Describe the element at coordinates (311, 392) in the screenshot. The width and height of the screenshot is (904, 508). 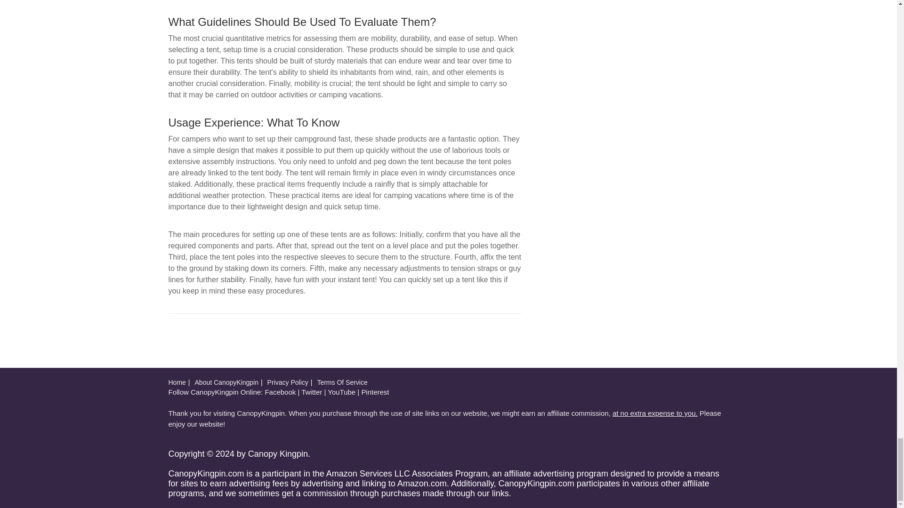
I see `Twitter` at that location.